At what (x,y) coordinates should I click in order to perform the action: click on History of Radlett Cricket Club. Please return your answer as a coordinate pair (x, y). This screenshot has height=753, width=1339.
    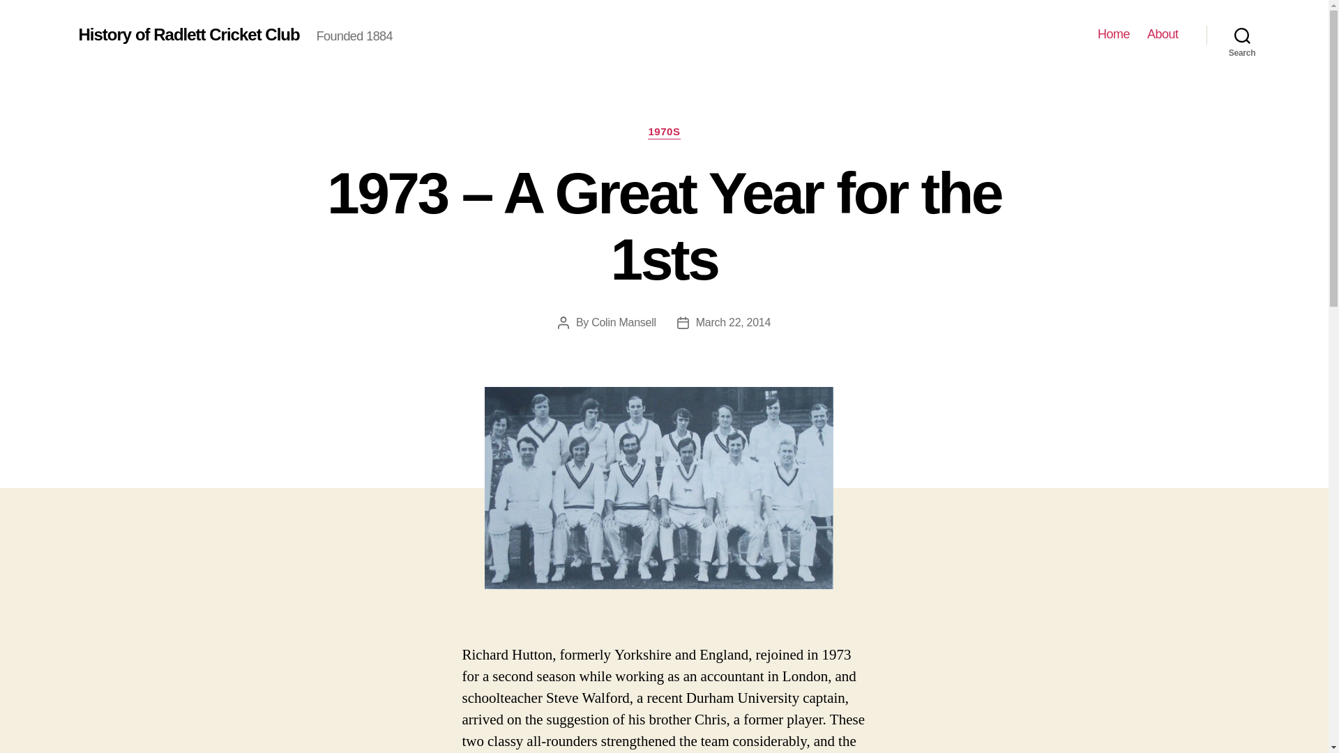
    Looking at the image, I should click on (188, 34).